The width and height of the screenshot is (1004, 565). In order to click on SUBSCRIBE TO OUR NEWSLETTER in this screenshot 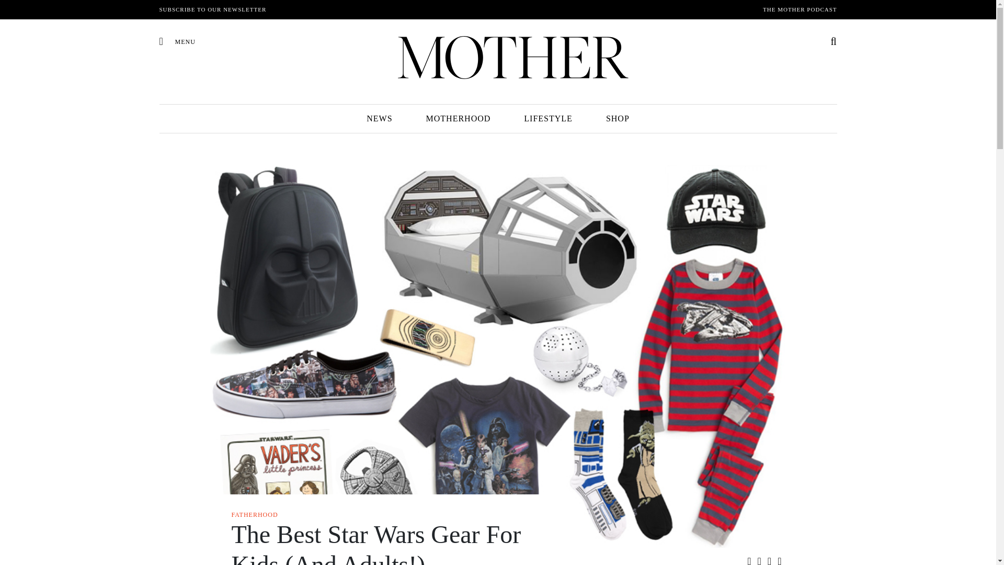, I will do `click(212, 9)`.